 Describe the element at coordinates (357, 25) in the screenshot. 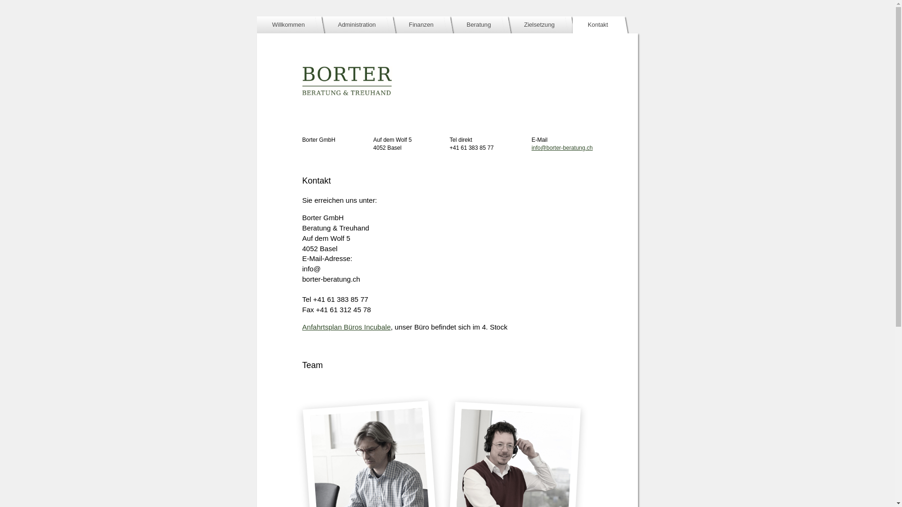

I see `Administration` at that location.